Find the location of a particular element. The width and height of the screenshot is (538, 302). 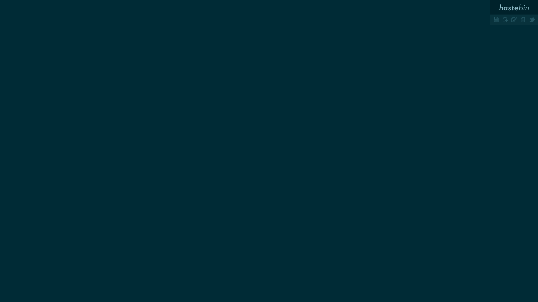

Just Text is located at coordinates (523, 20).